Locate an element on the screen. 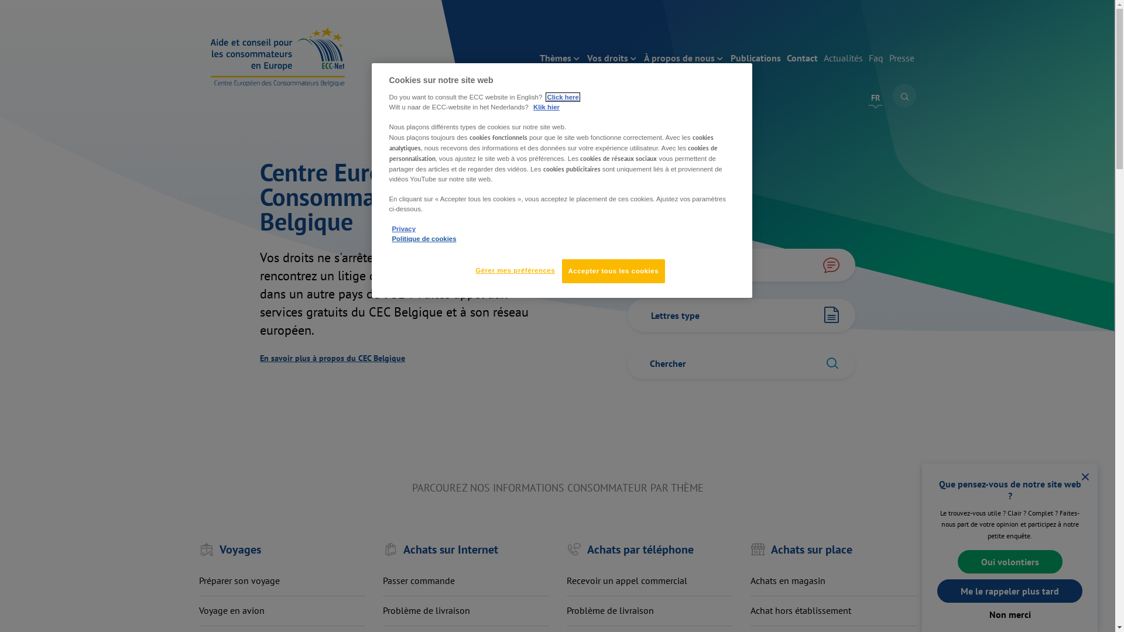 The height and width of the screenshot is (632, 1124). Voyages is located at coordinates (282, 541).